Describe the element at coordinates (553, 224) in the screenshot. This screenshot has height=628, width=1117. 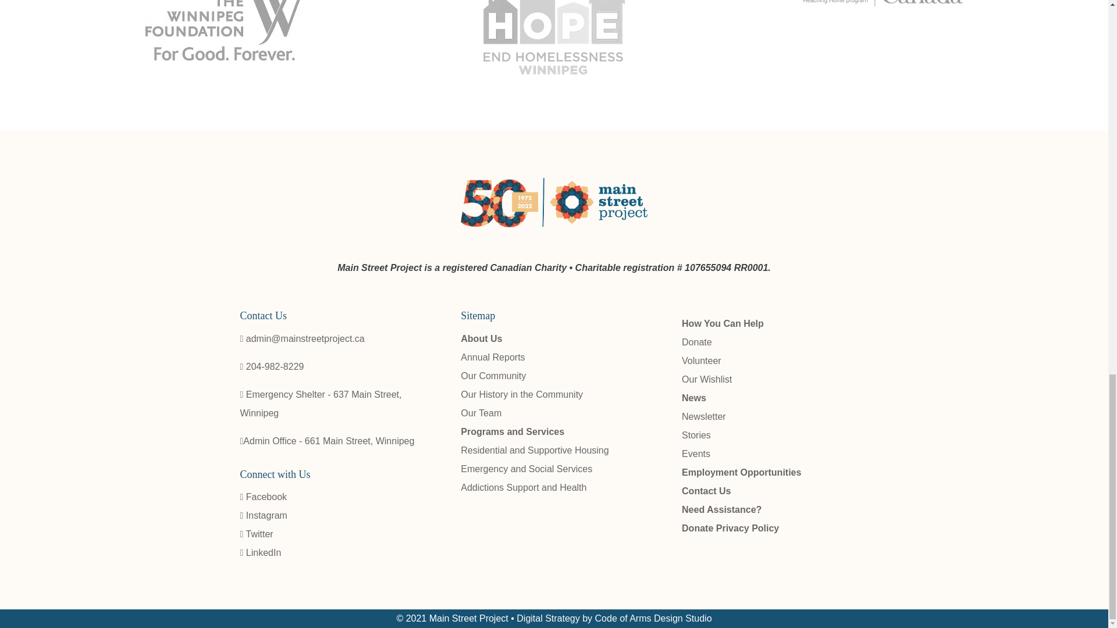
I see `Main Street Project` at that location.